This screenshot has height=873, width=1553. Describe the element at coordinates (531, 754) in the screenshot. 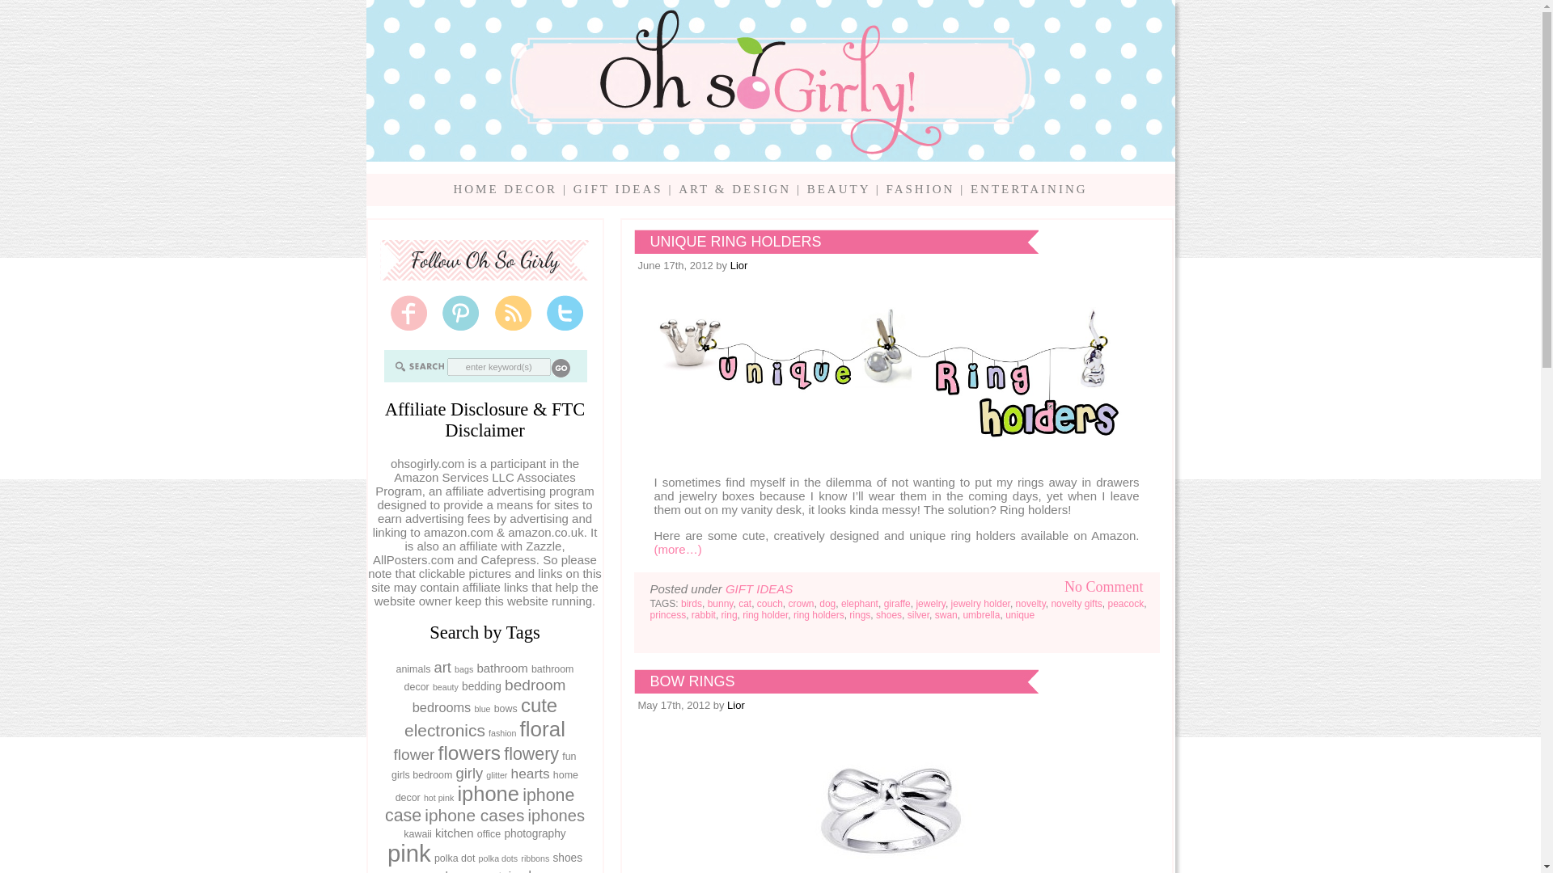

I see `flowery` at that location.